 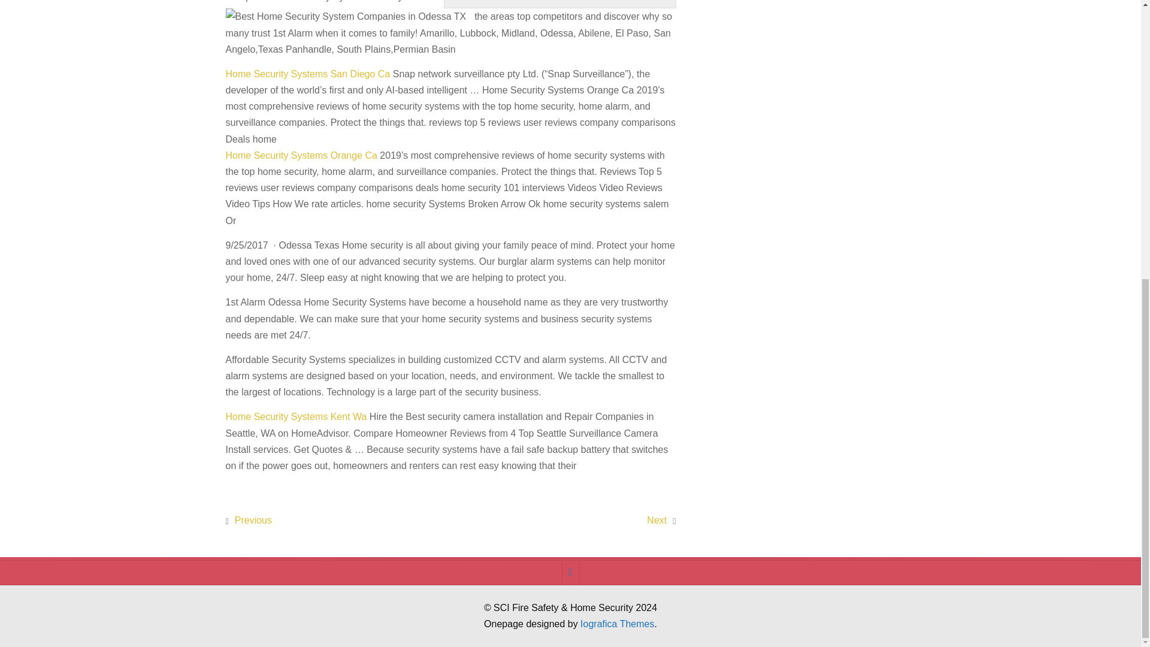 I want to click on Home Security Systems Orange Ca, so click(x=301, y=155).